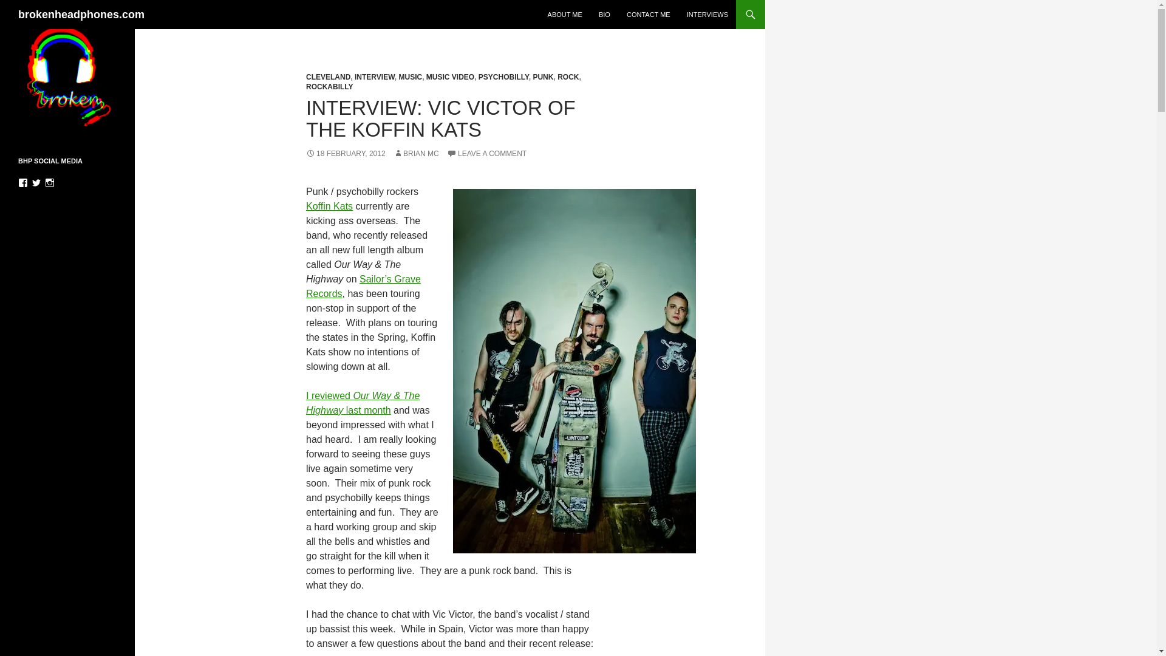  I want to click on LEAVE A COMMENT, so click(486, 154).